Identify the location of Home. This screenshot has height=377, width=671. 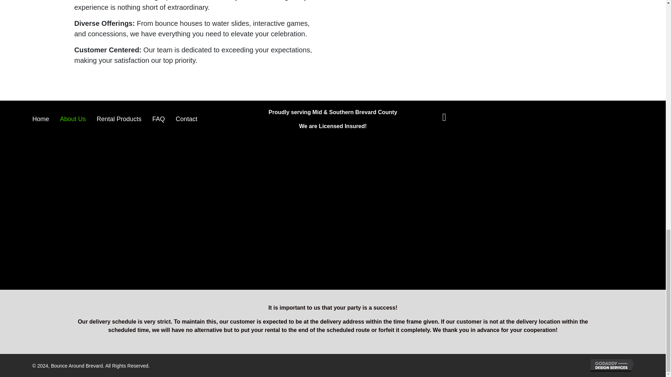
(41, 119).